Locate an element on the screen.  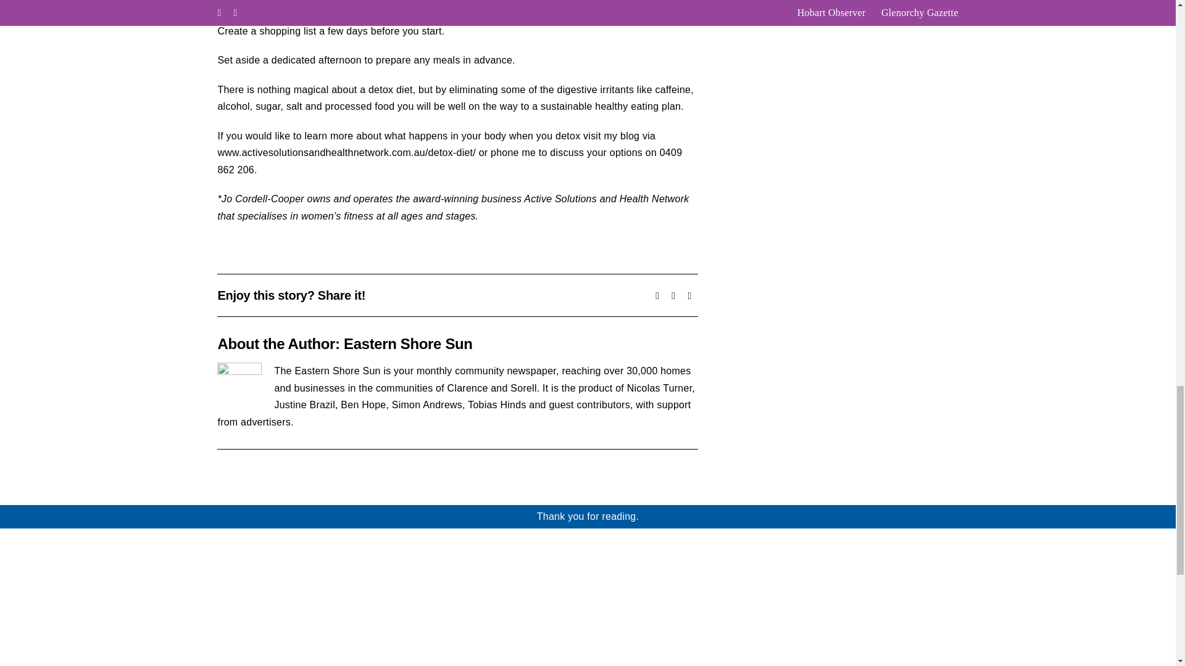
Twitter is located at coordinates (673, 295).